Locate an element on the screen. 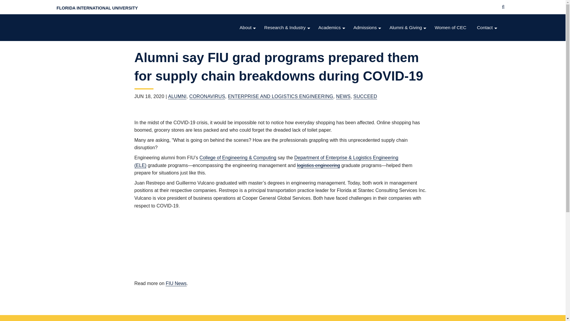 This screenshot has width=570, height=321. Technologies Available for Licensing is located at coordinates (287, 51).